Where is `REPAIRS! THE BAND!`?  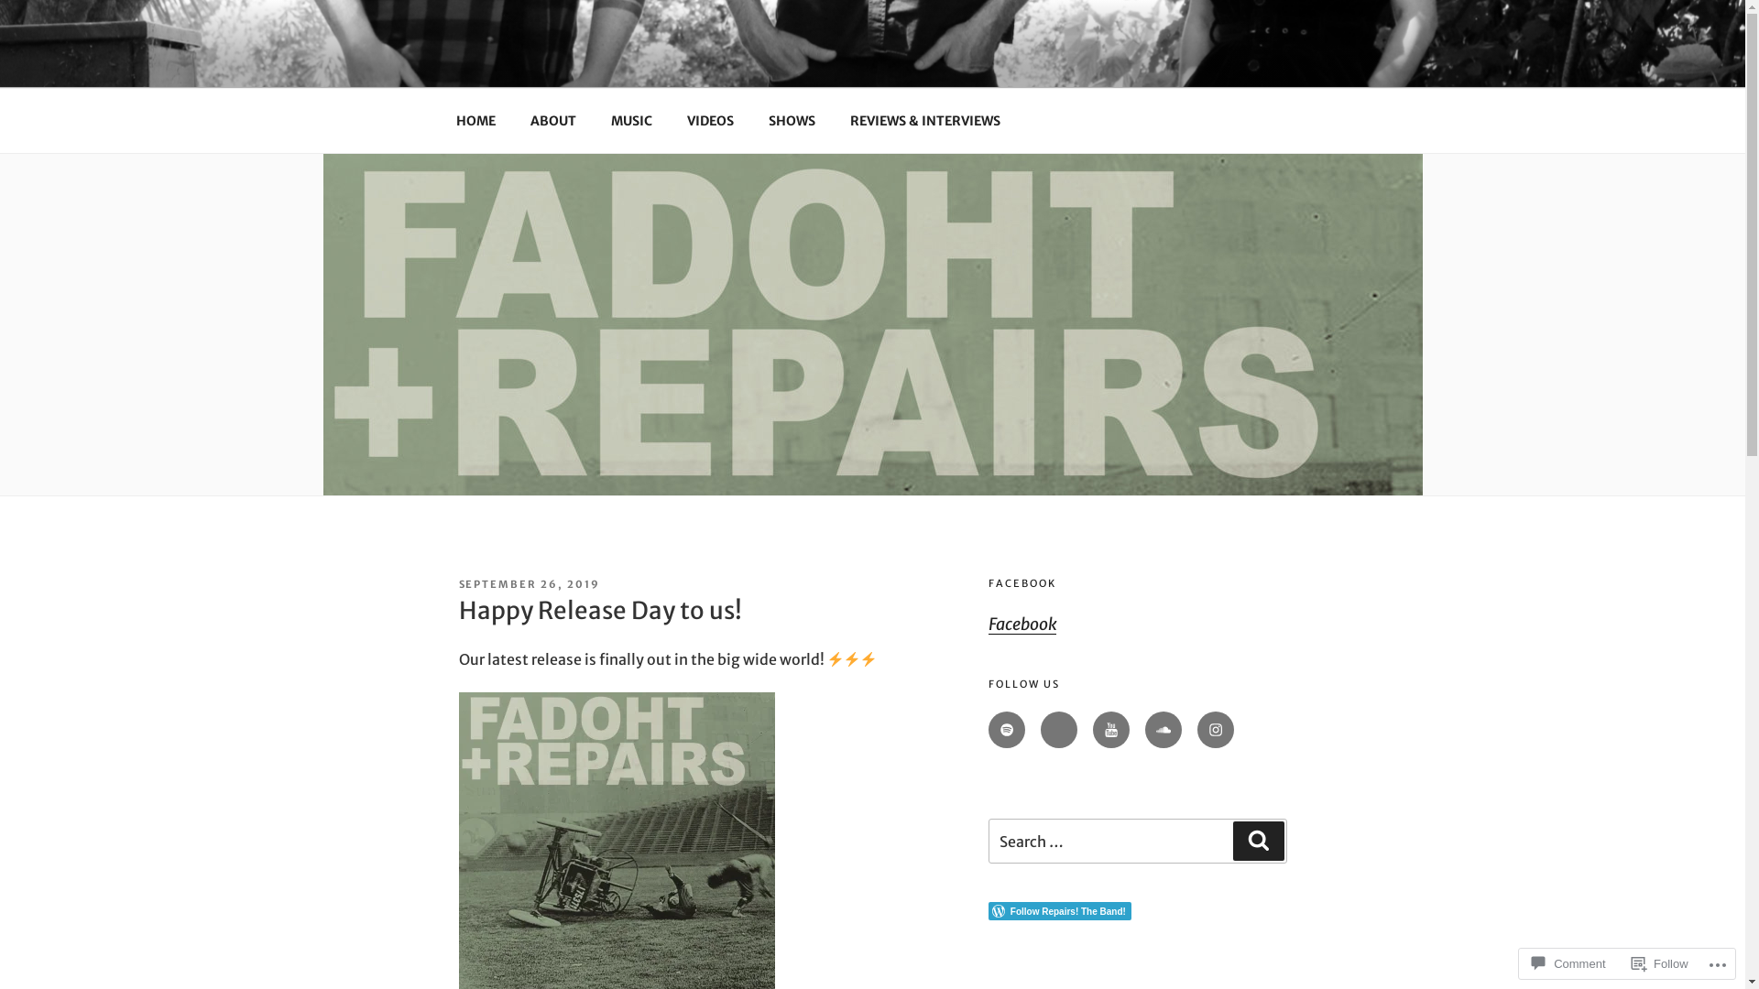 REPAIRS! THE BAND! is located at coordinates (643, 64).